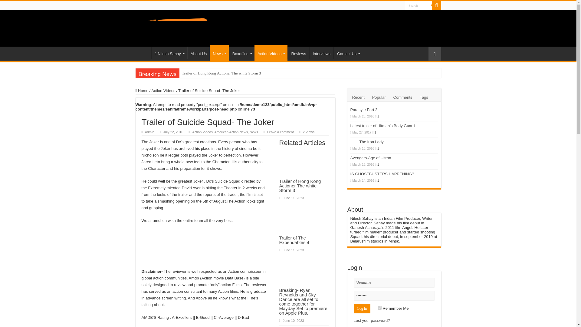 The height and width of the screenshot is (327, 581). Describe the element at coordinates (271, 53) in the screenshot. I see `Action Videos` at that location.